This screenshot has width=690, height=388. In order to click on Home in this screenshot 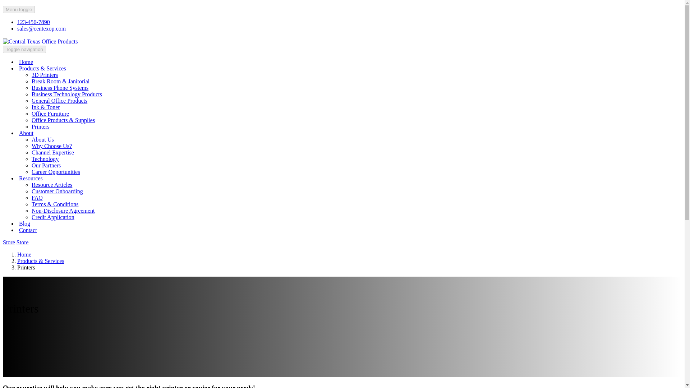, I will do `click(24, 254)`.